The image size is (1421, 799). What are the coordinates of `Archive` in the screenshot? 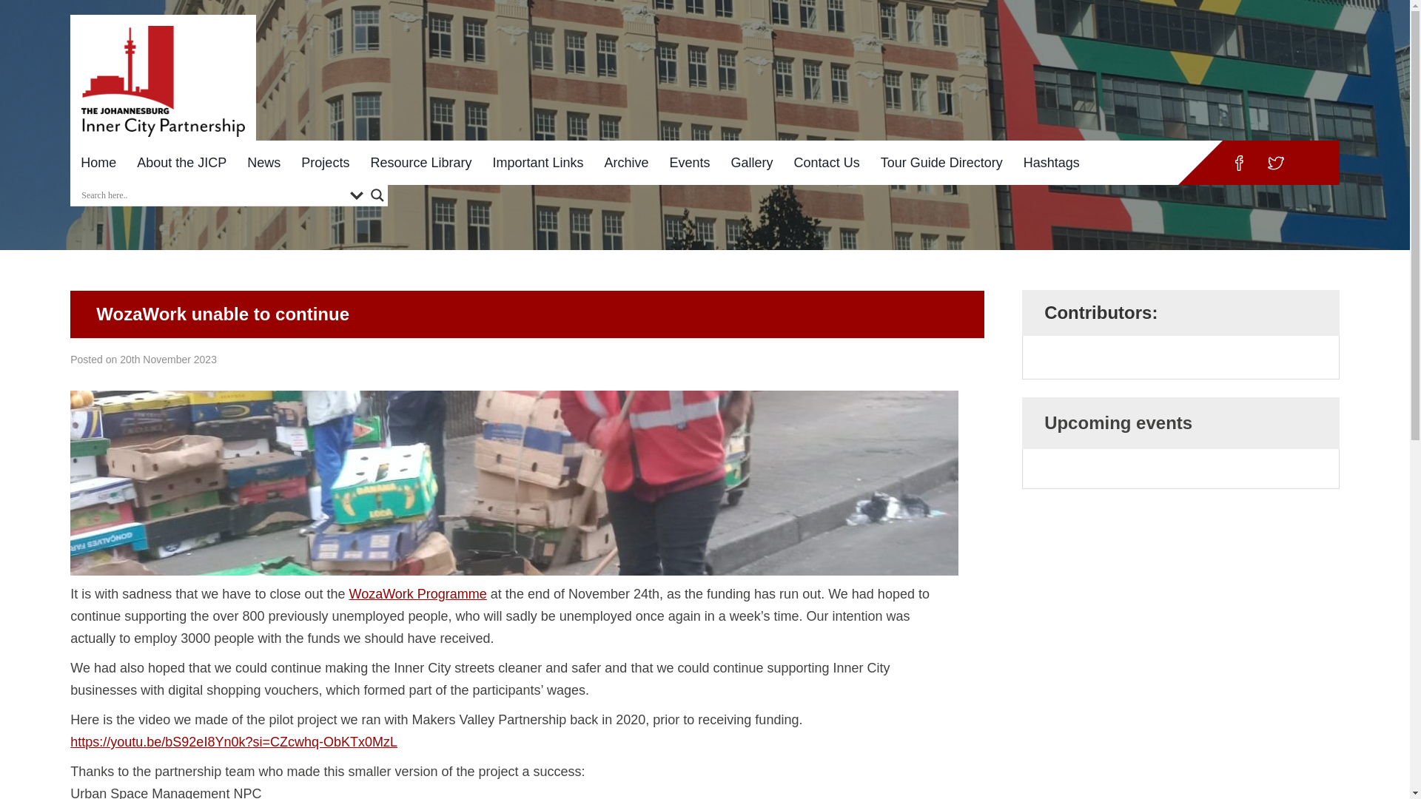 It's located at (626, 163).